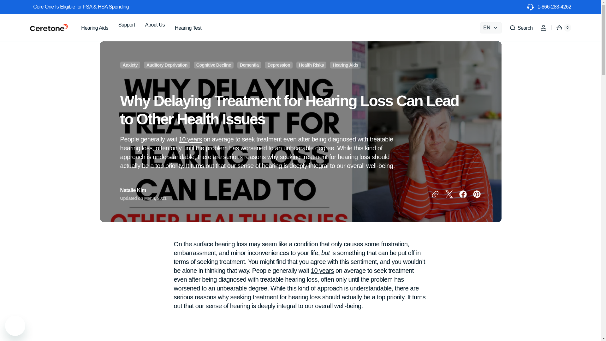 This screenshot has height=341, width=606. What do you see at coordinates (249, 65) in the screenshot?
I see `dementia` at bounding box center [249, 65].